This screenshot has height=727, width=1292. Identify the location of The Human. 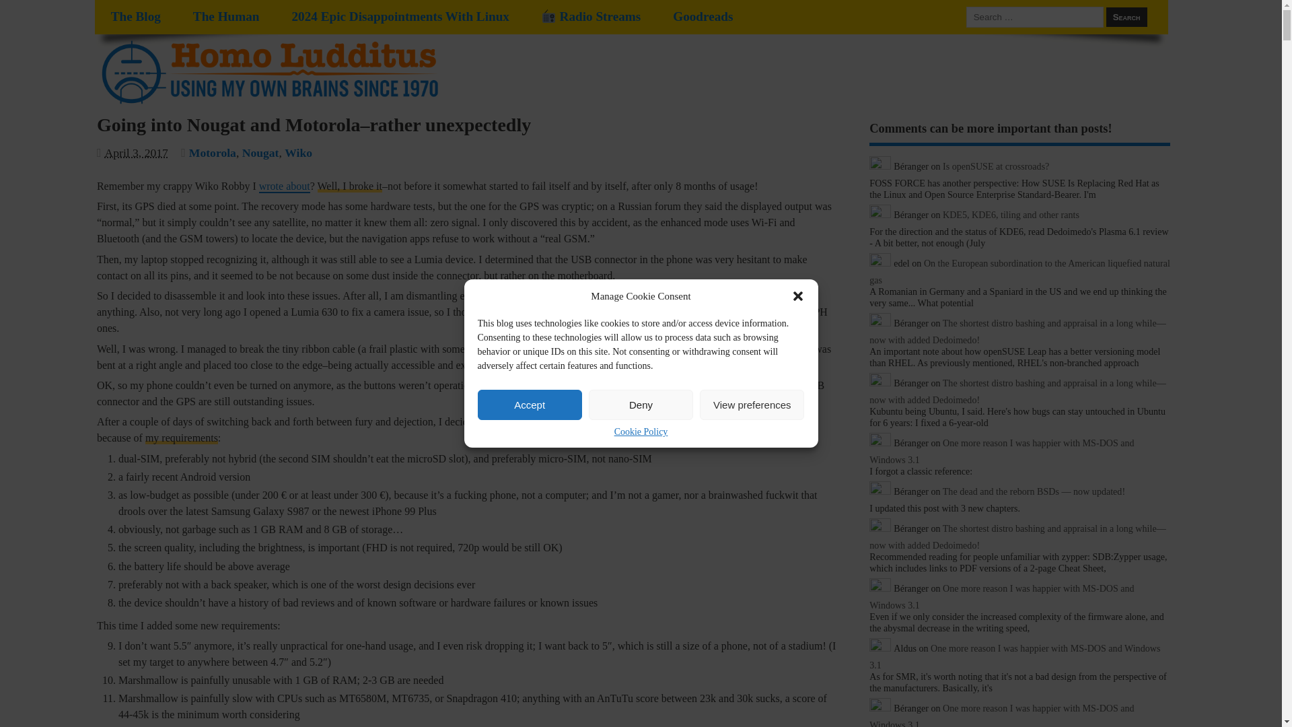
(226, 17).